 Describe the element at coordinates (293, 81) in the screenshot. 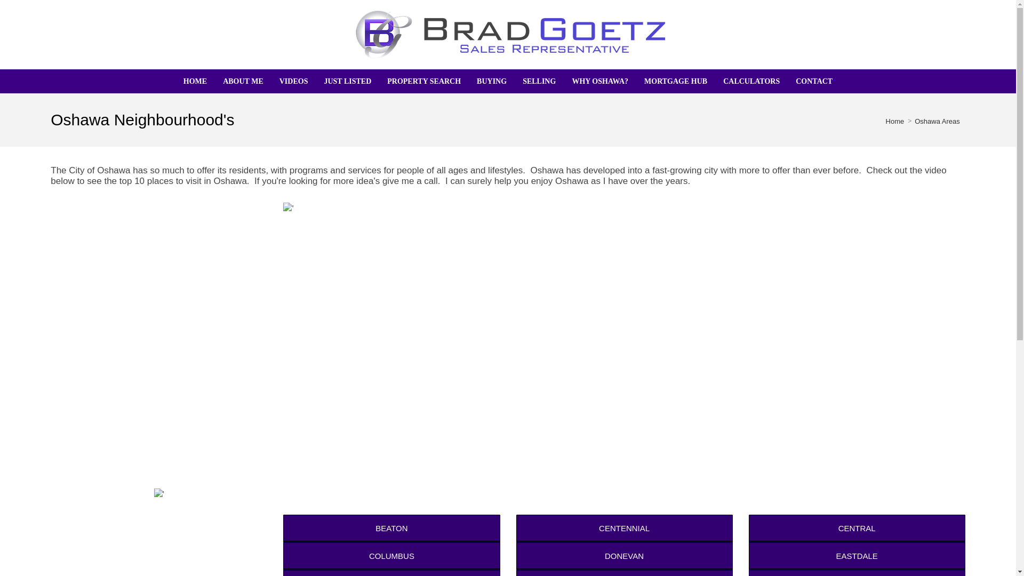

I see `VIDEOS` at that location.